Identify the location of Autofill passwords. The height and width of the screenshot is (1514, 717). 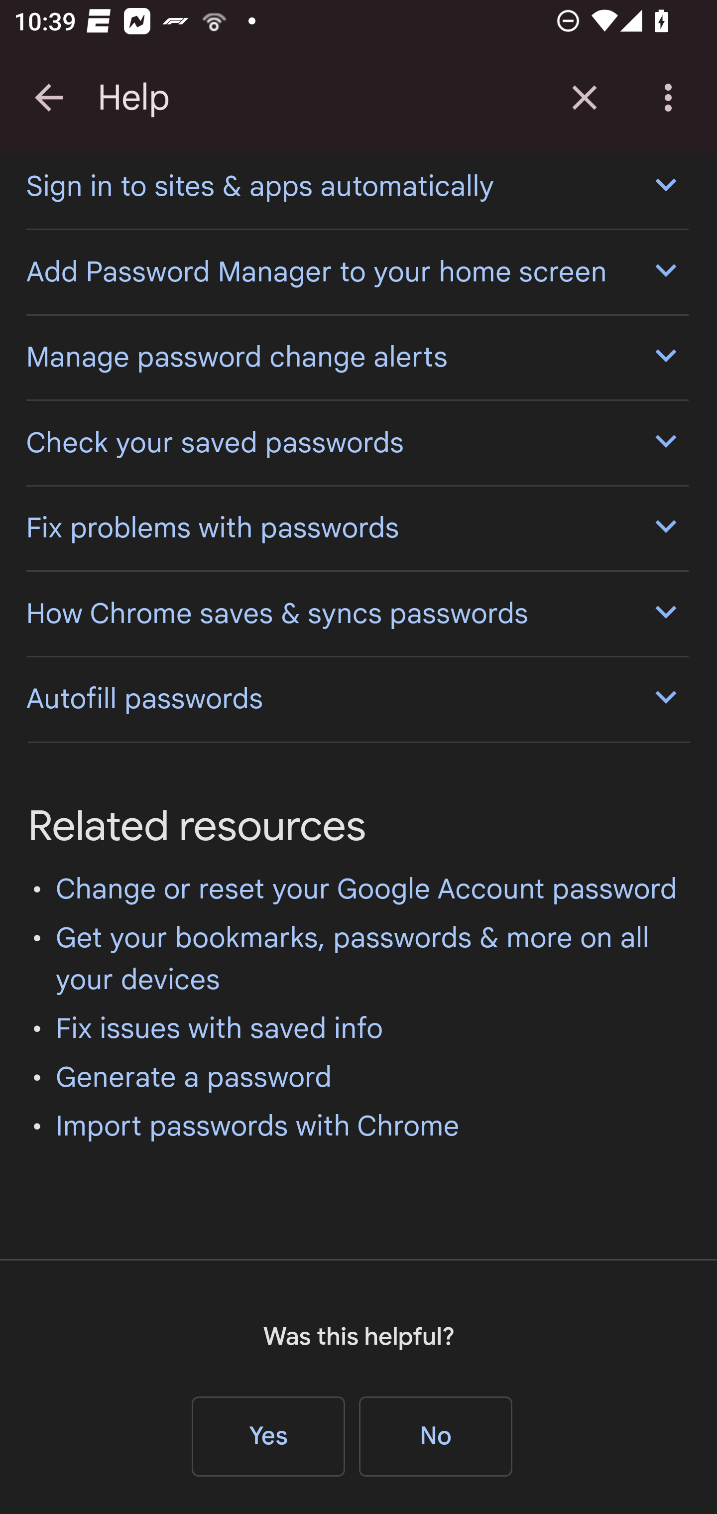
(357, 699).